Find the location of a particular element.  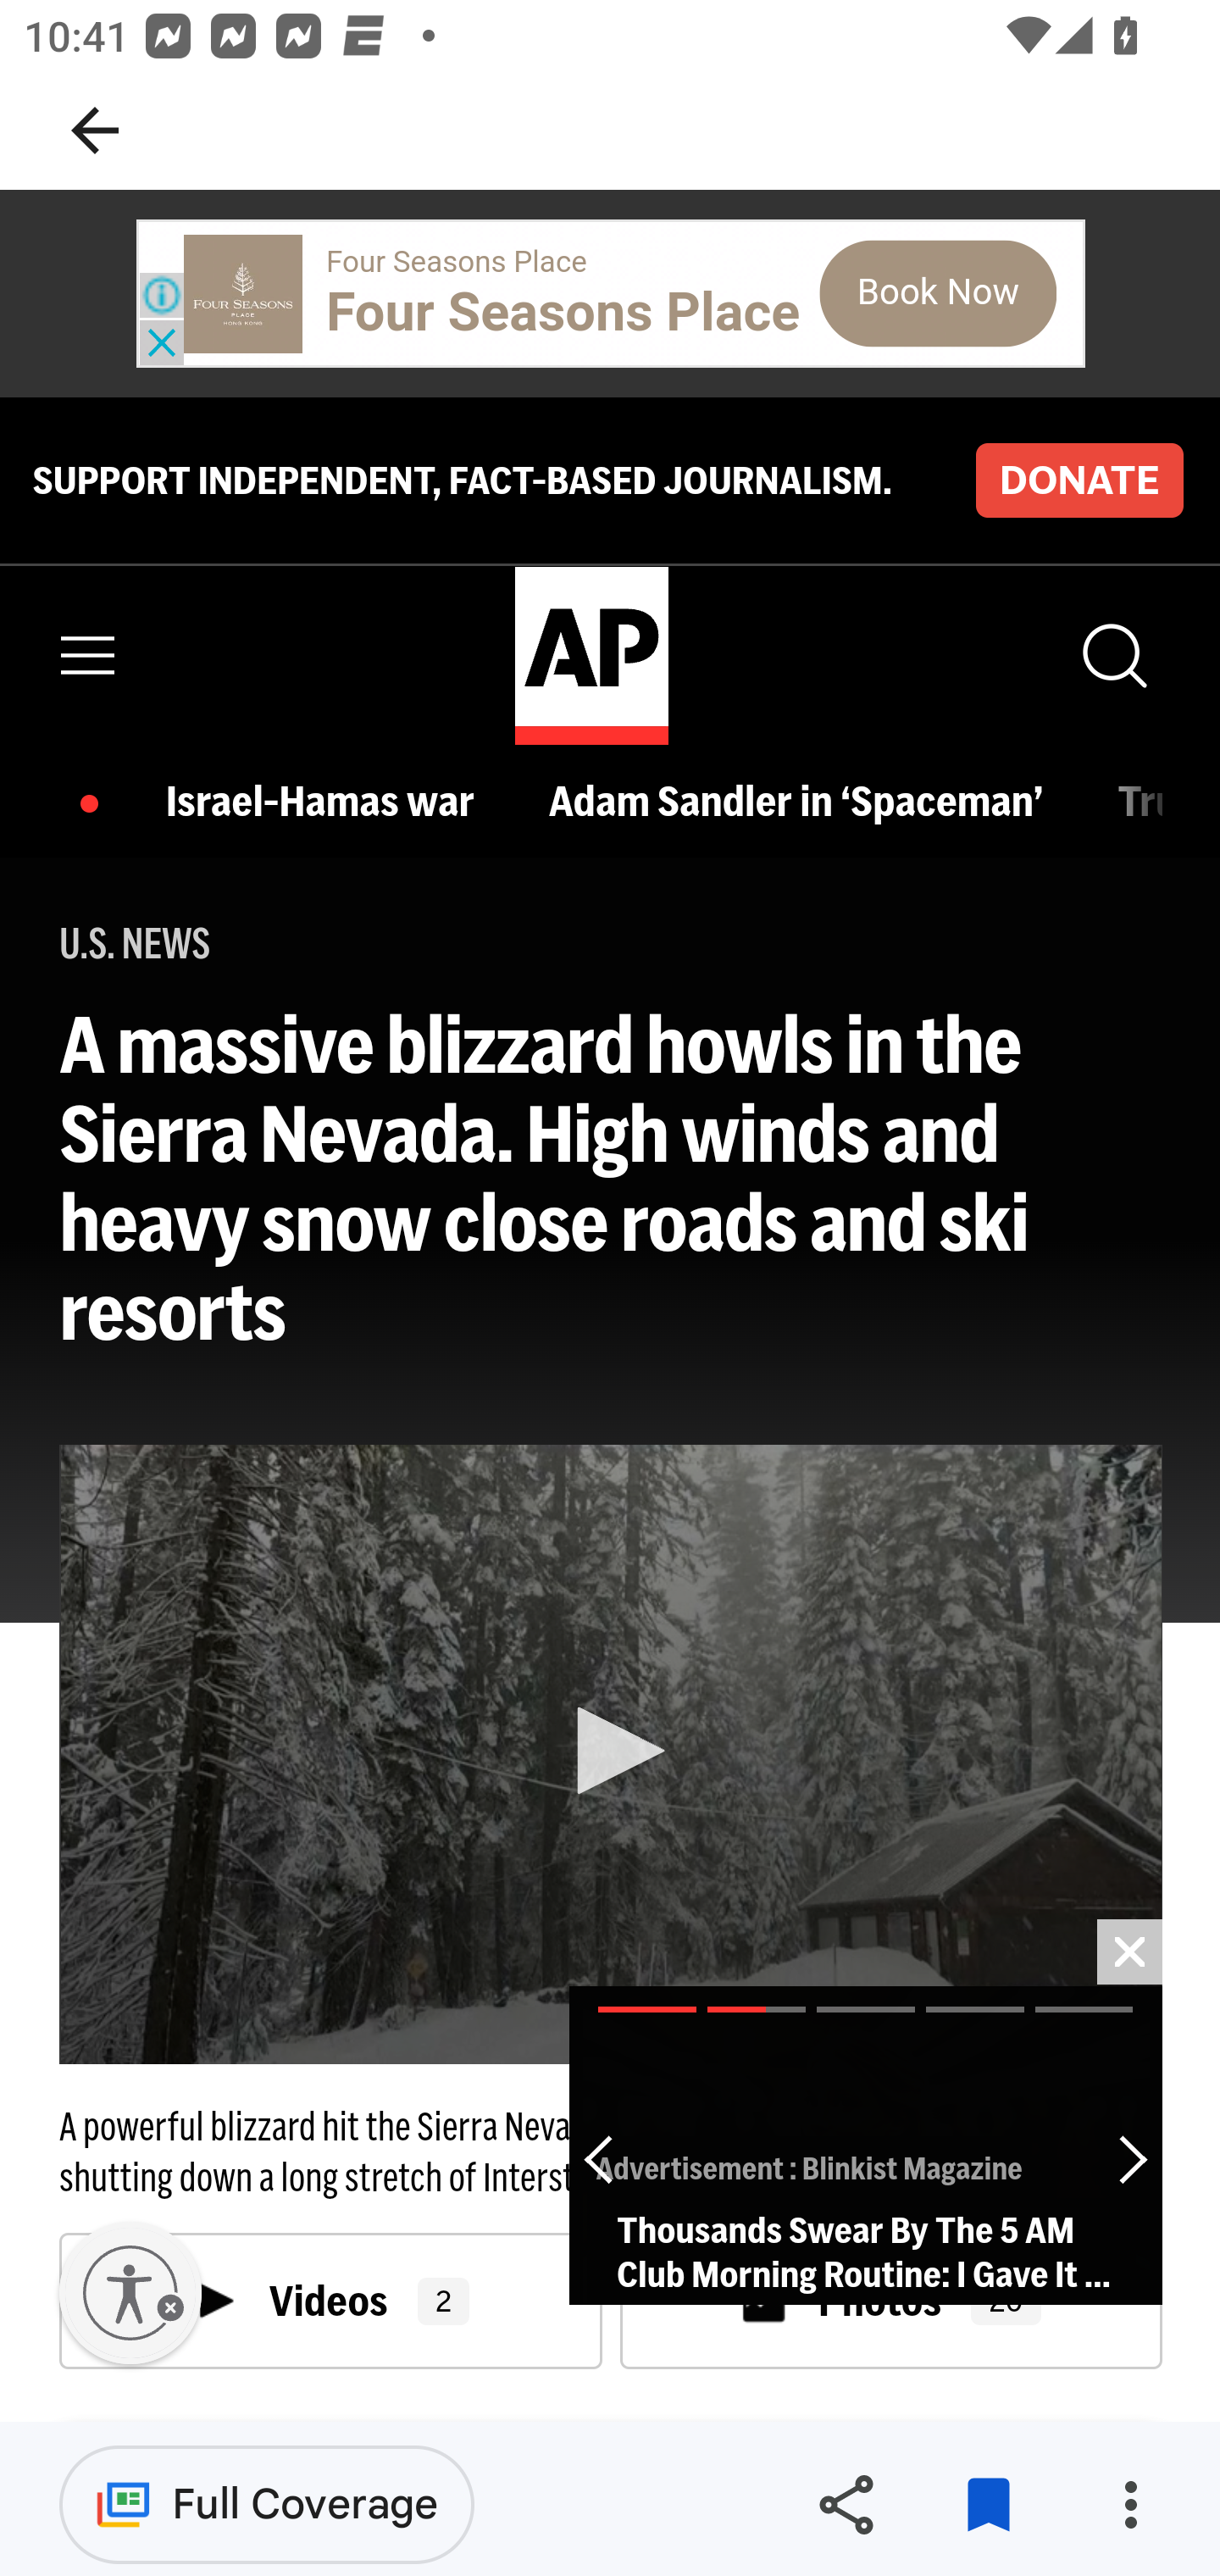

Enable accessibility is located at coordinates (130, 2293).